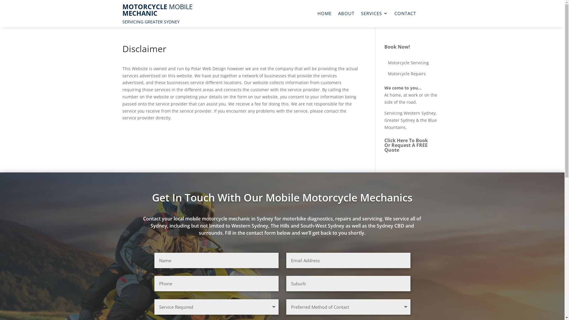  What do you see at coordinates (397, 47) in the screenshot?
I see `Book Now!` at bounding box center [397, 47].